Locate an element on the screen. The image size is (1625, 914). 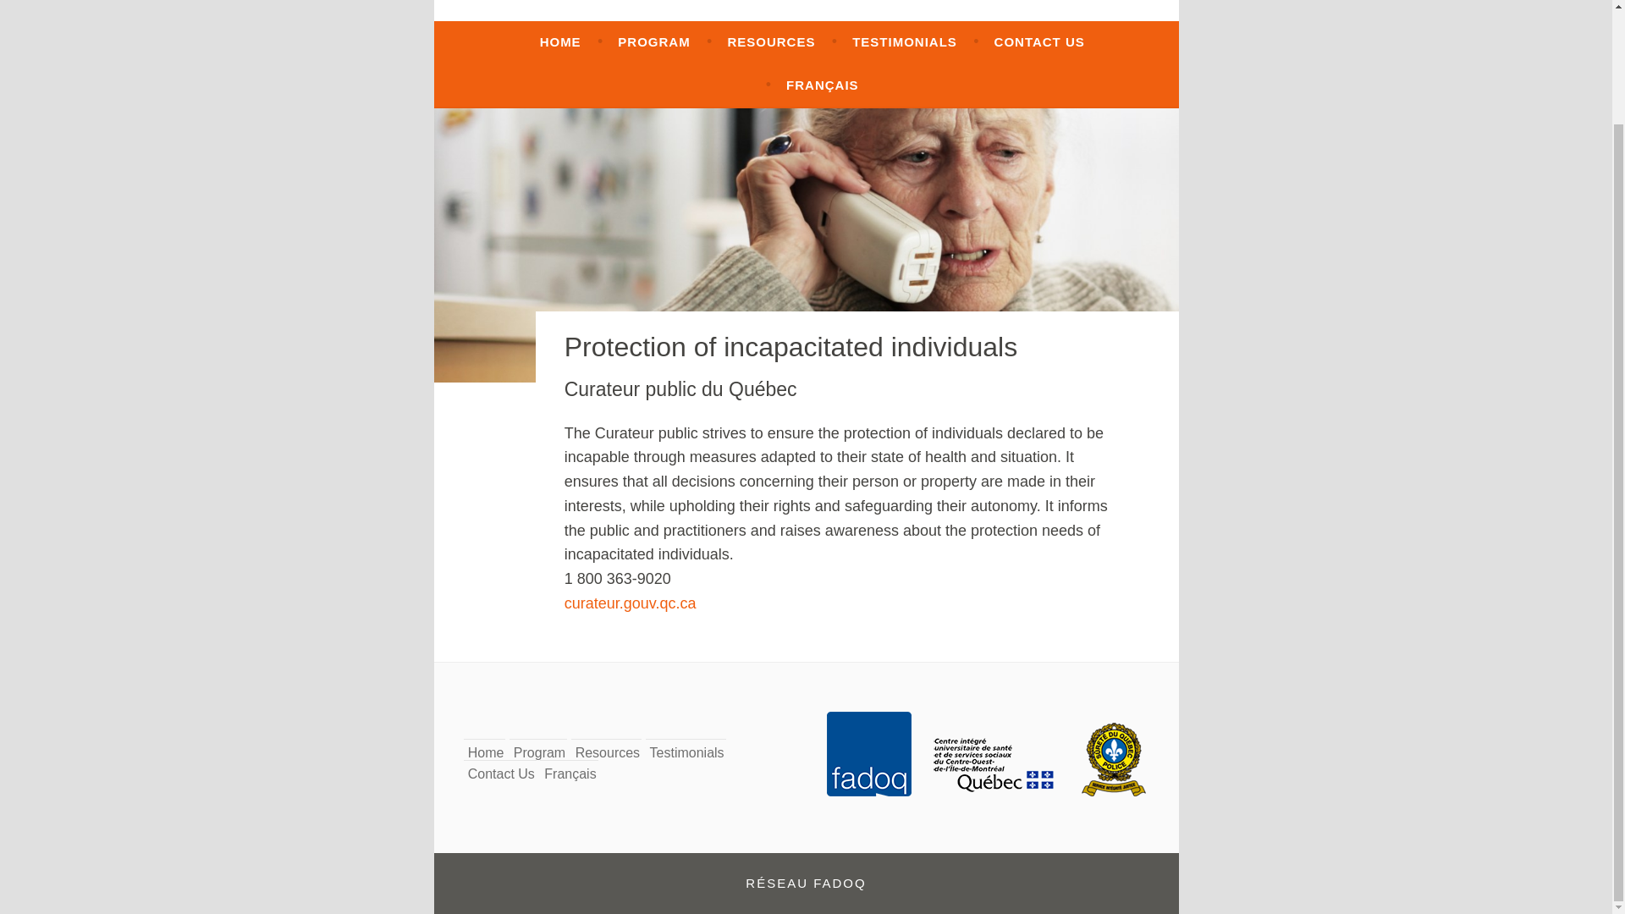
HOME is located at coordinates (560, 42).